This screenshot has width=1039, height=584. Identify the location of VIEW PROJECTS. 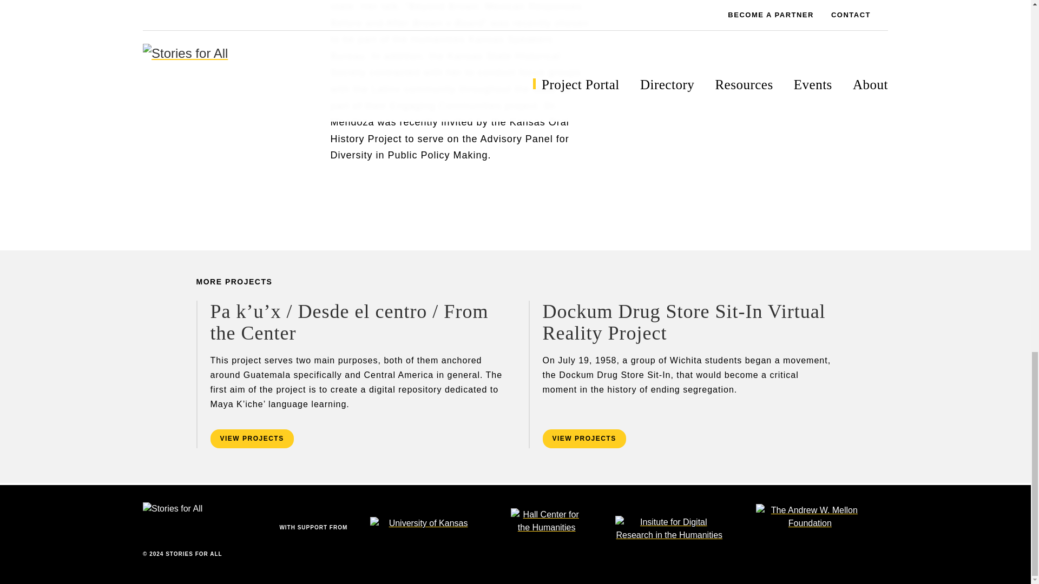
(583, 439).